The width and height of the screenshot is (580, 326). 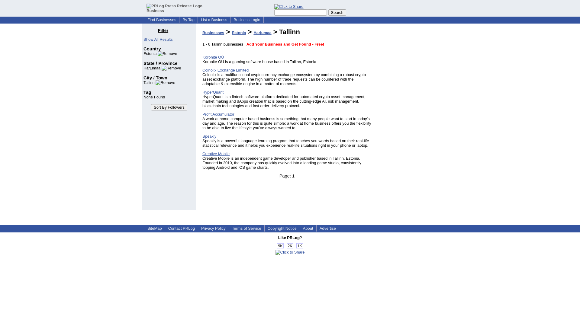 I want to click on Sort By Followers, so click(x=169, y=107).